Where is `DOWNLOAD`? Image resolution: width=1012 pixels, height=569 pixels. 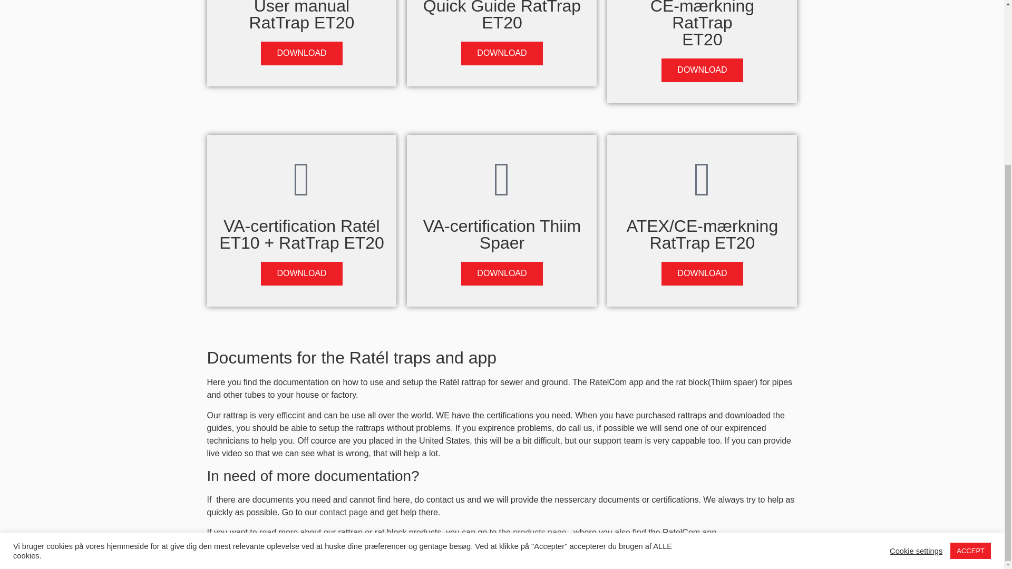 DOWNLOAD is located at coordinates (502, 53).